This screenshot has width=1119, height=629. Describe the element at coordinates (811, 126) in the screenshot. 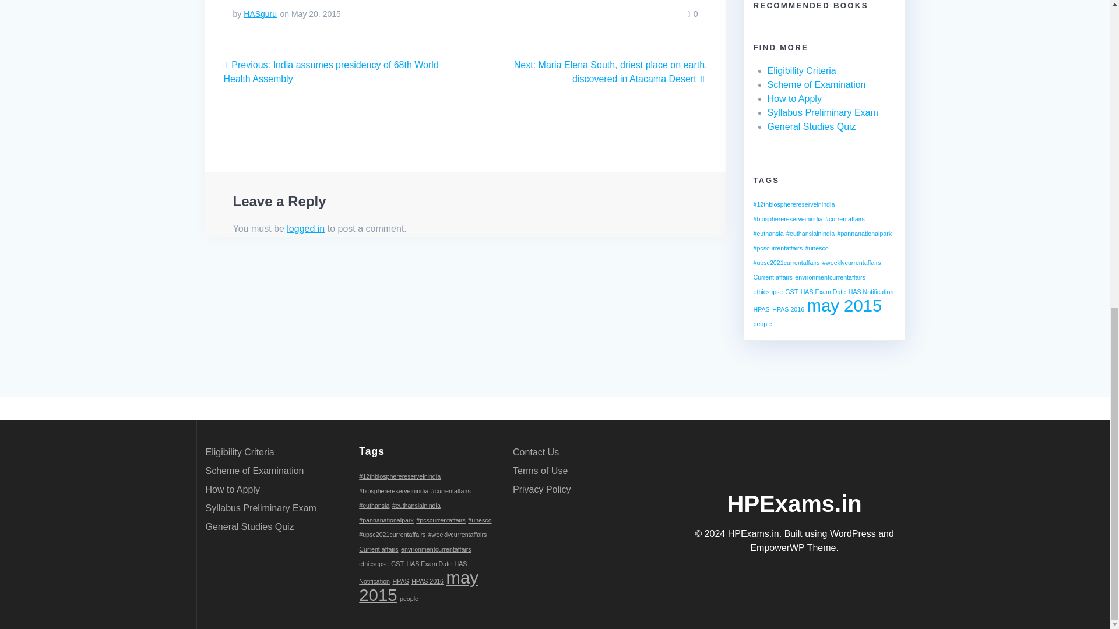

I see `General Studies Quiz` at that location.